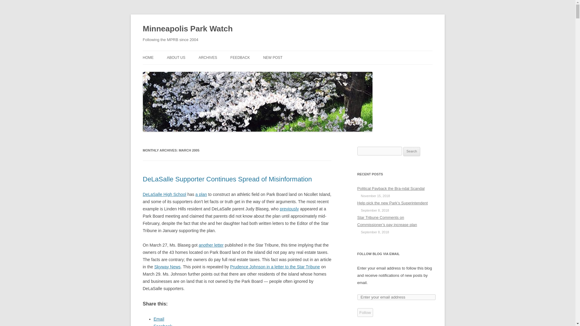 This screenshot has width=580, height=326. Describe the element at coordinates (211, 245) in the screenshot. I see `another letter` at that location.